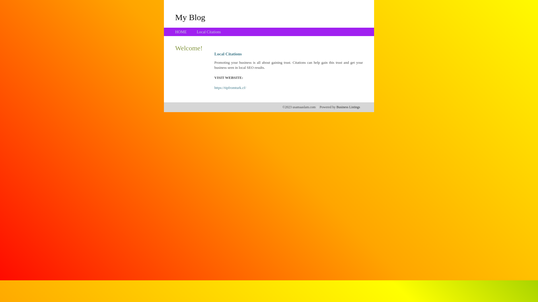  Describe the element at coordinates (209, 32) in the screenshot. I see `Local Citations` at that location.